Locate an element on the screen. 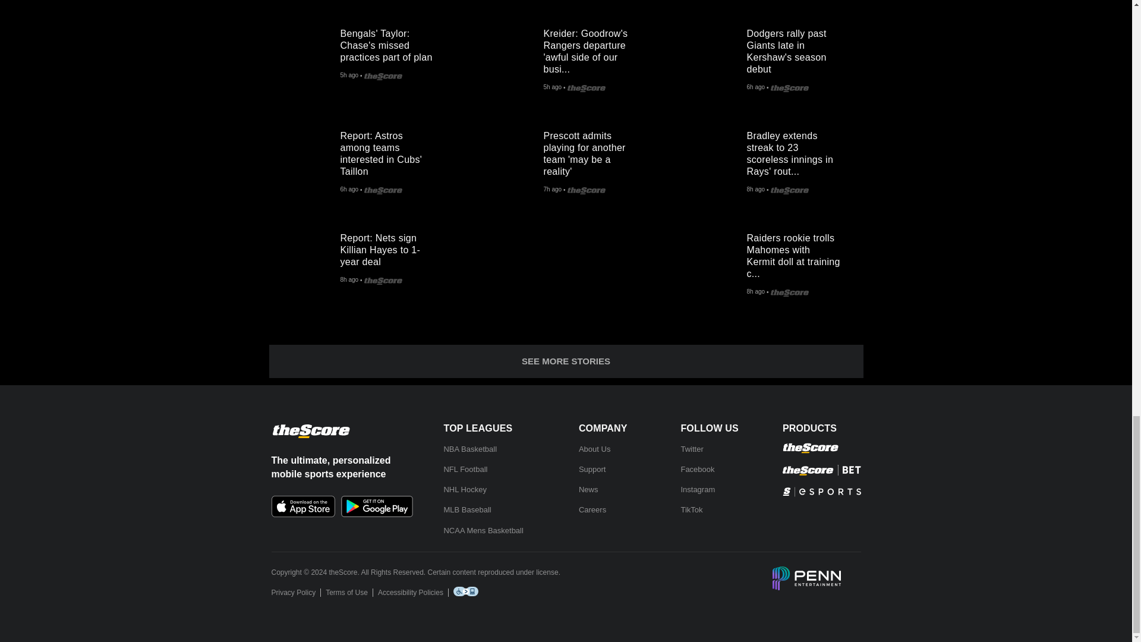  Report: Astros among teams interested in Cubs' Taillon is located at coordinates (392, 151).